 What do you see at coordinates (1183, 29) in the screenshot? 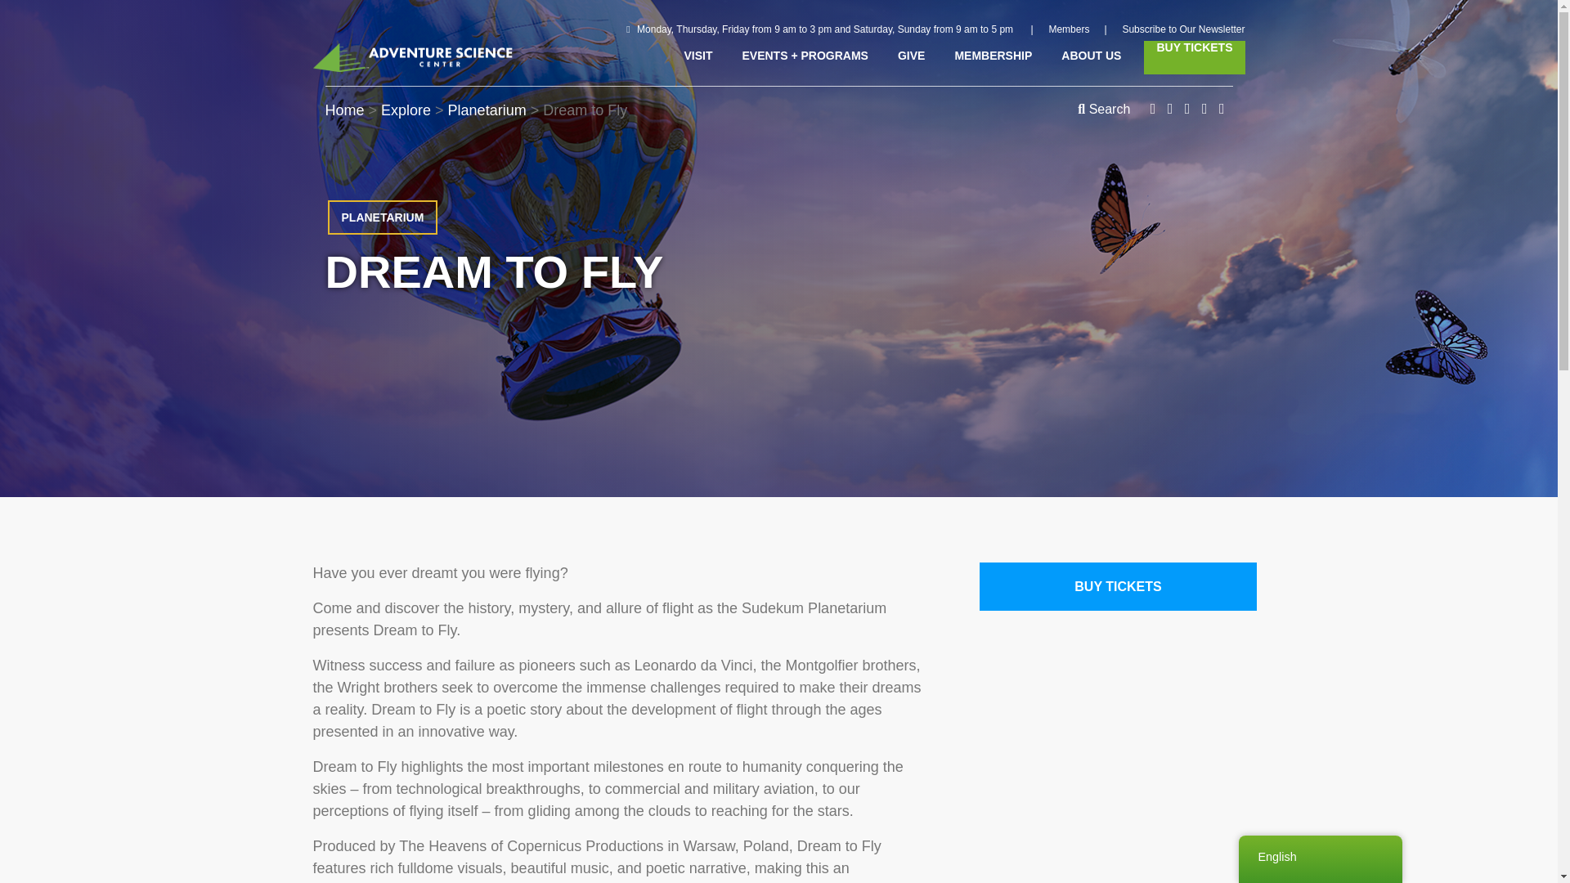
I see `Subscribe to Our Newsletter` at bounding box center [1183, 29].